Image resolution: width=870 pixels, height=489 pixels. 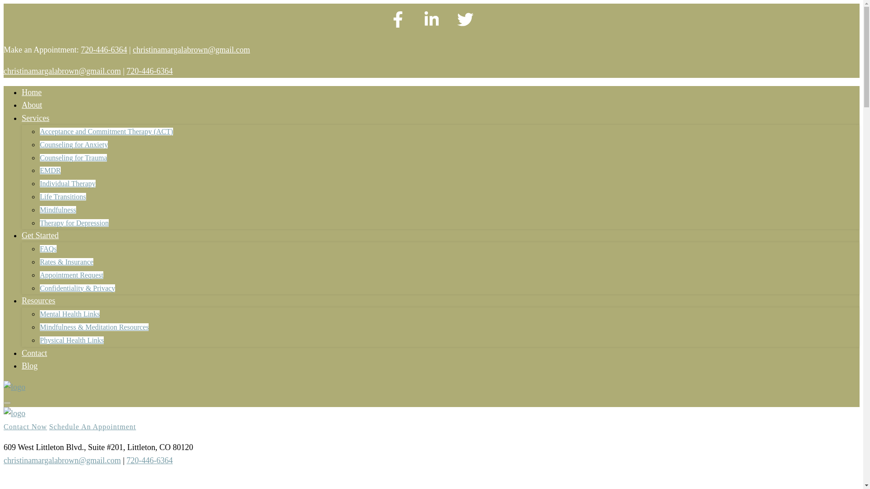 I want to click on About, so click(x=32, y=105).